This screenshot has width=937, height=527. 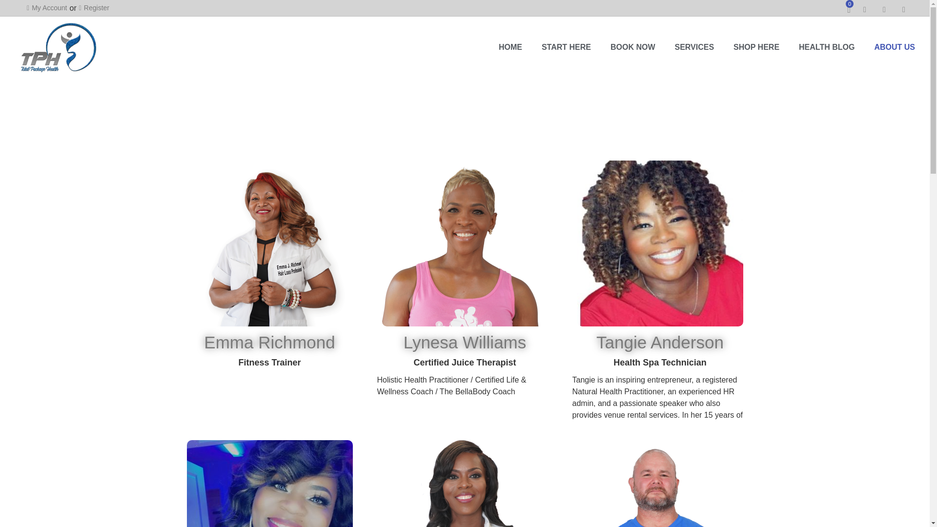 I want to click on START HERE, so click(x=566, y=47).